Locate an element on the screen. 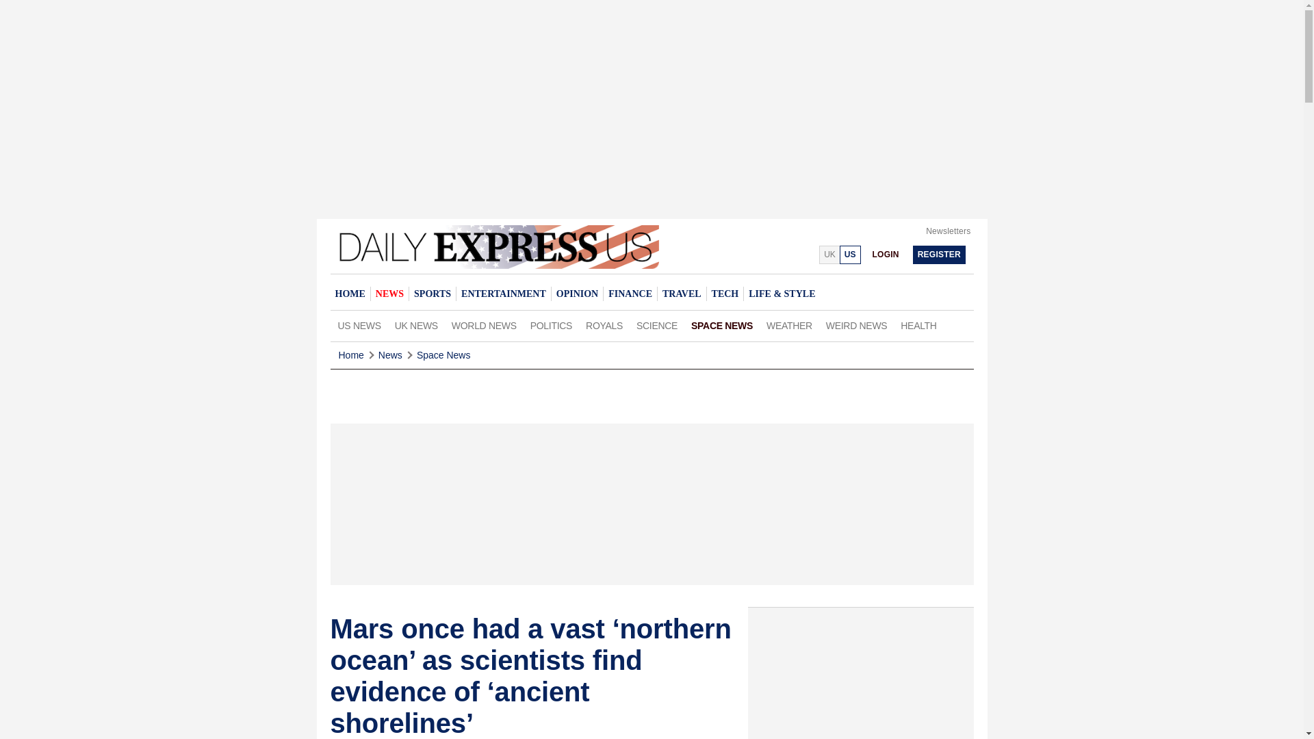  UK is located at coordinates (829, 255).